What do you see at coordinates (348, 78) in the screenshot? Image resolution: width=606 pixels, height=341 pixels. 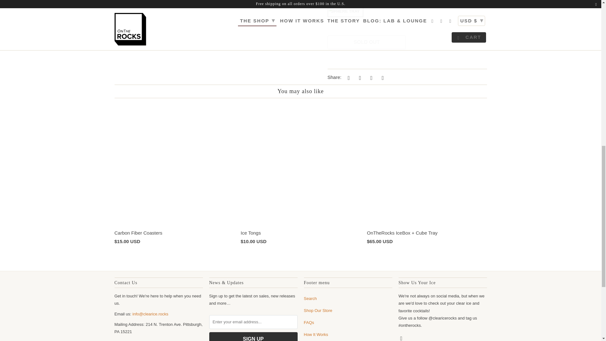 I see `Share this on Twitter` at bounding box center [348, 78].